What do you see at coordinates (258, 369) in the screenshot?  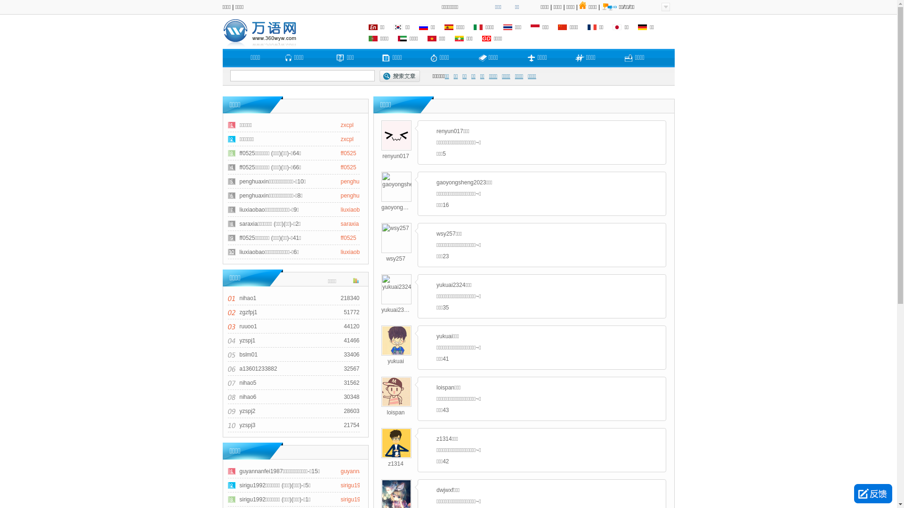 I see `a13601233882` at bounding box center [258, 369].